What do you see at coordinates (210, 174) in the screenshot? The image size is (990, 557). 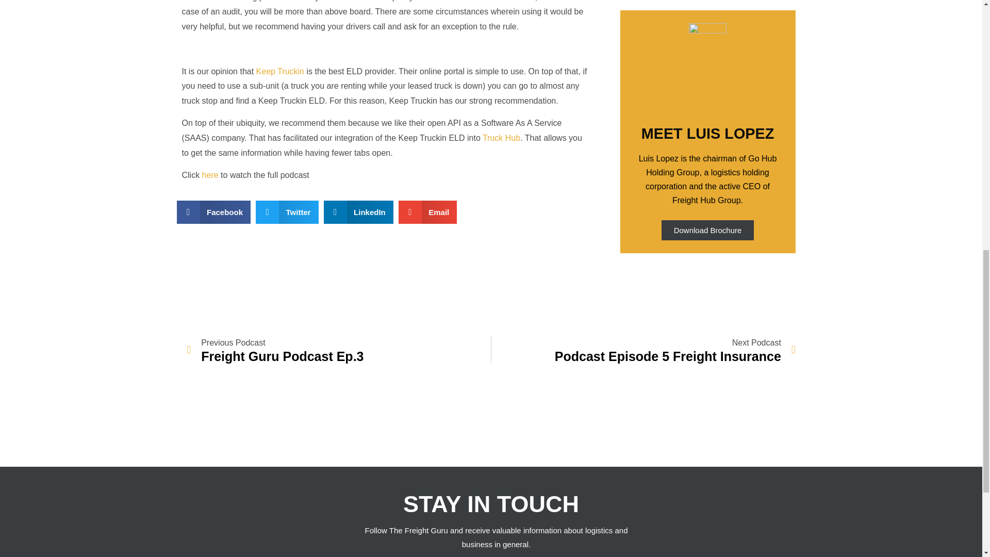 I see `here` at bounding box center [210, 174].